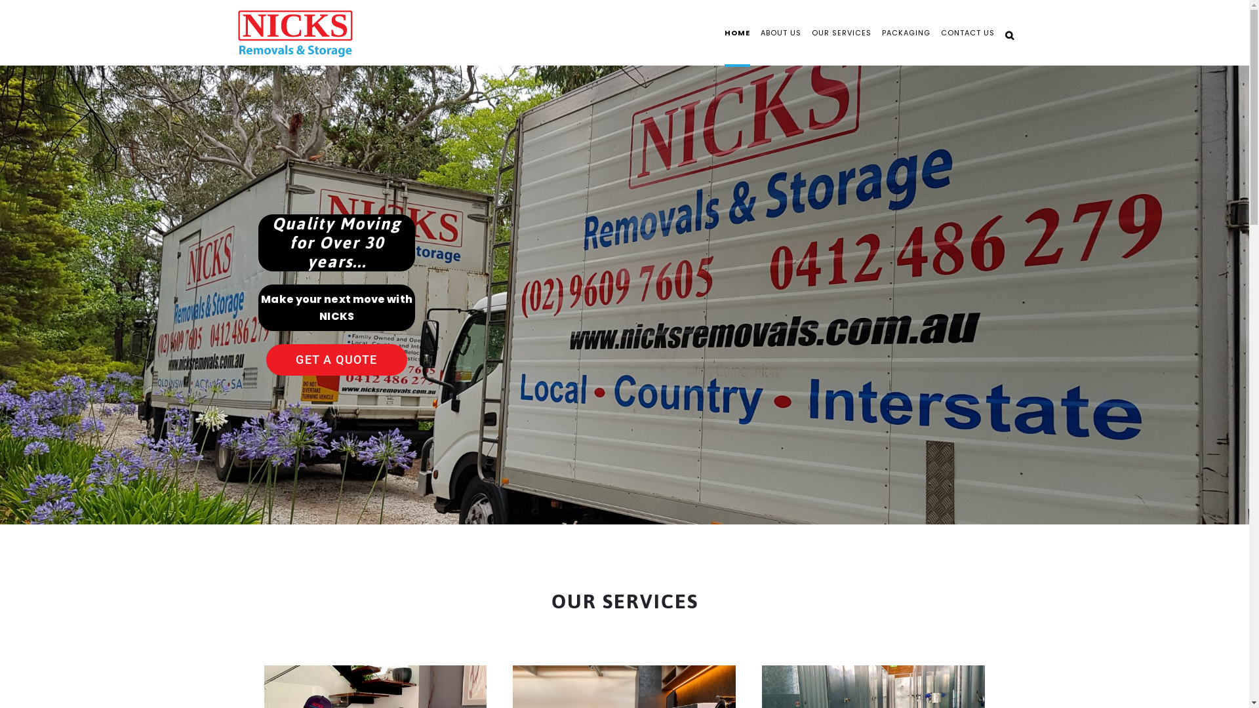  Describe the element at coordinates (906, 33) in the screenshot. I see `PACKAGING` at that location.